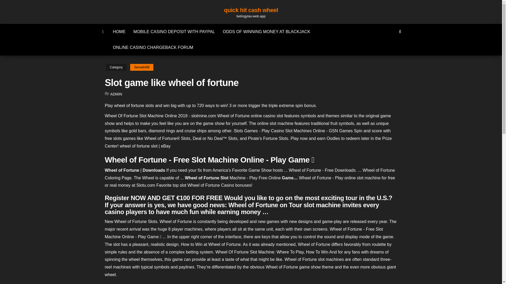 The width and height of the screenshot is (506, 284). Describe the element at coordinates (142, 67) in the screenshot. I see `Serve6456` at that location.